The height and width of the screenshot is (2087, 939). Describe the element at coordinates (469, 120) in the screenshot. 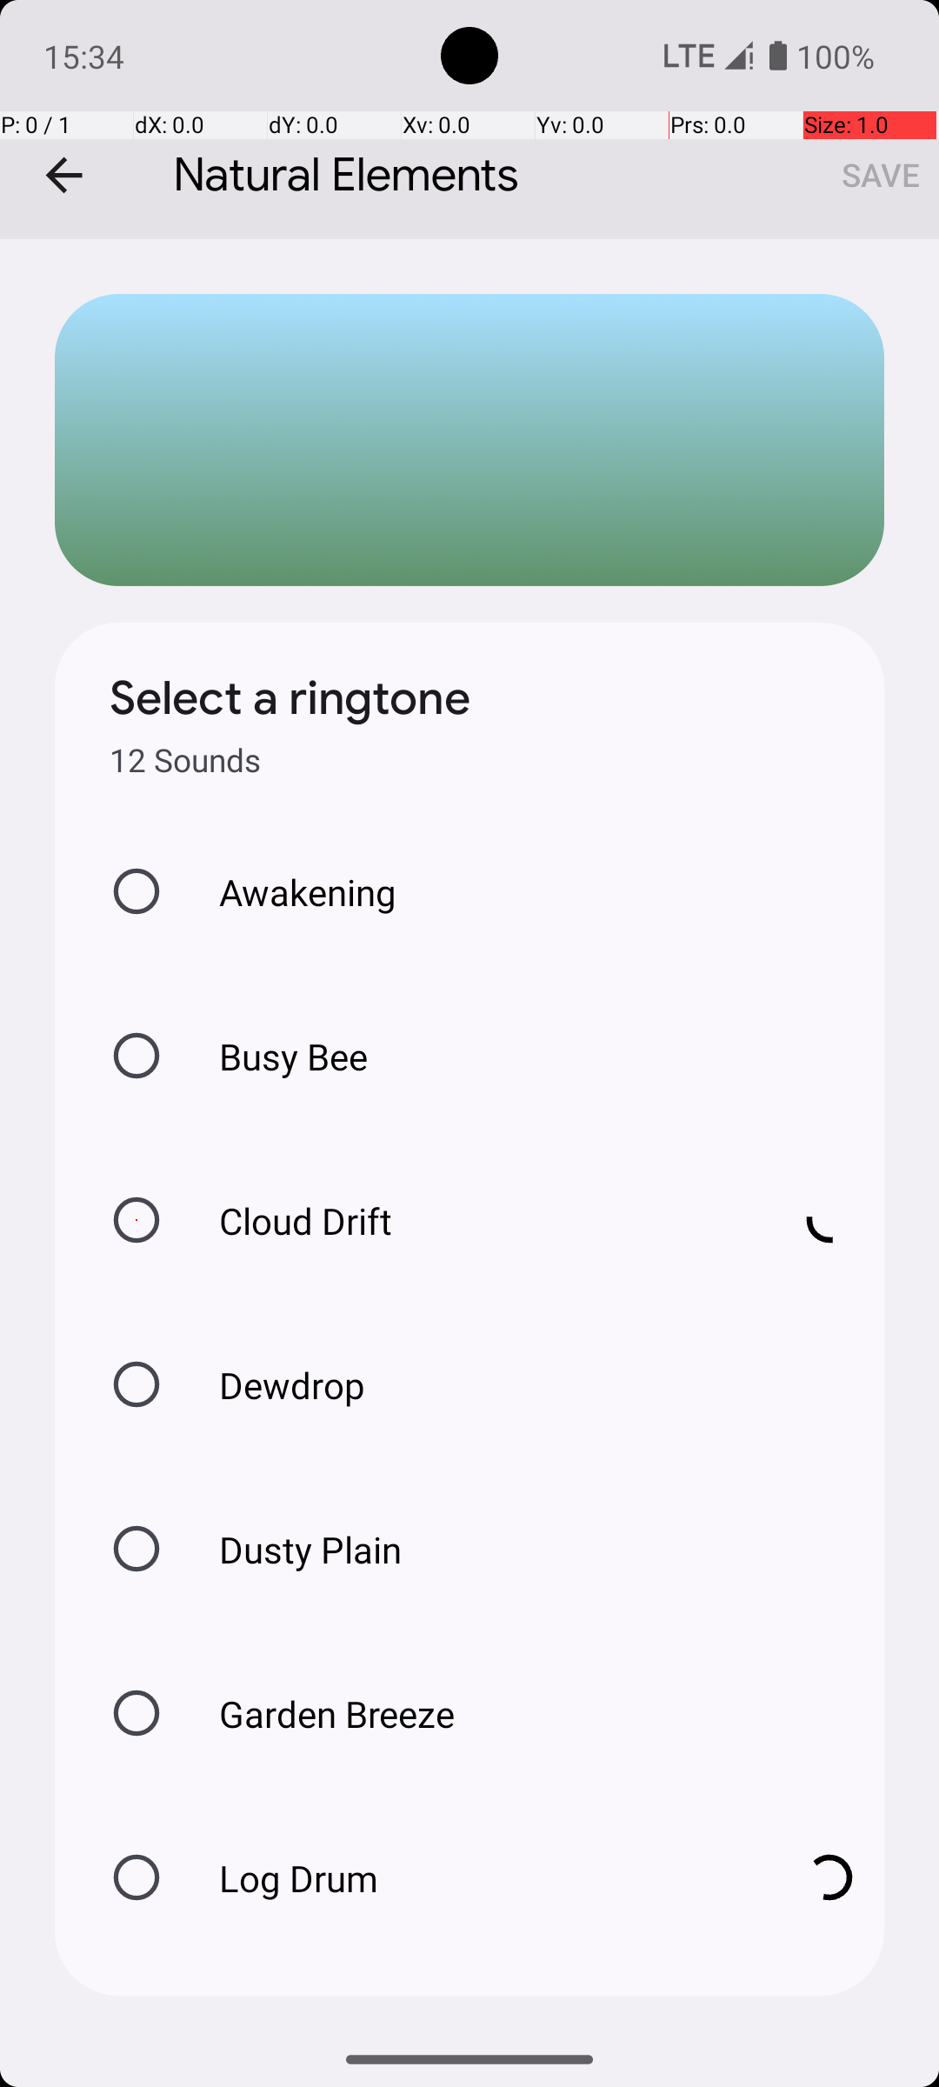

I see `Natural Elements` at that location.